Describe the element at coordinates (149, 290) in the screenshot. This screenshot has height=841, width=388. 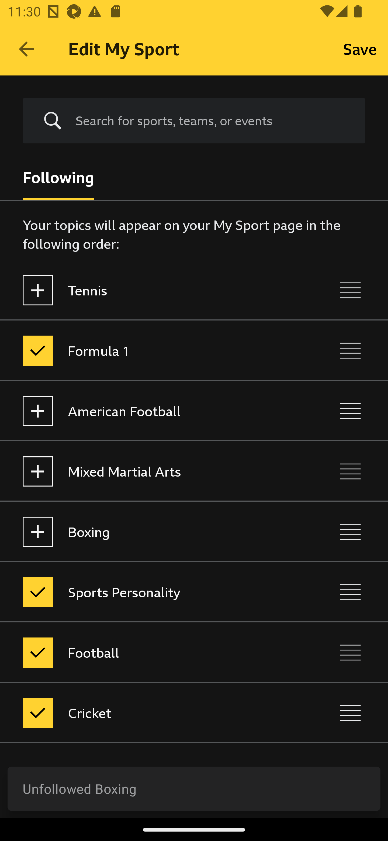
I see `Tennis` at that location.